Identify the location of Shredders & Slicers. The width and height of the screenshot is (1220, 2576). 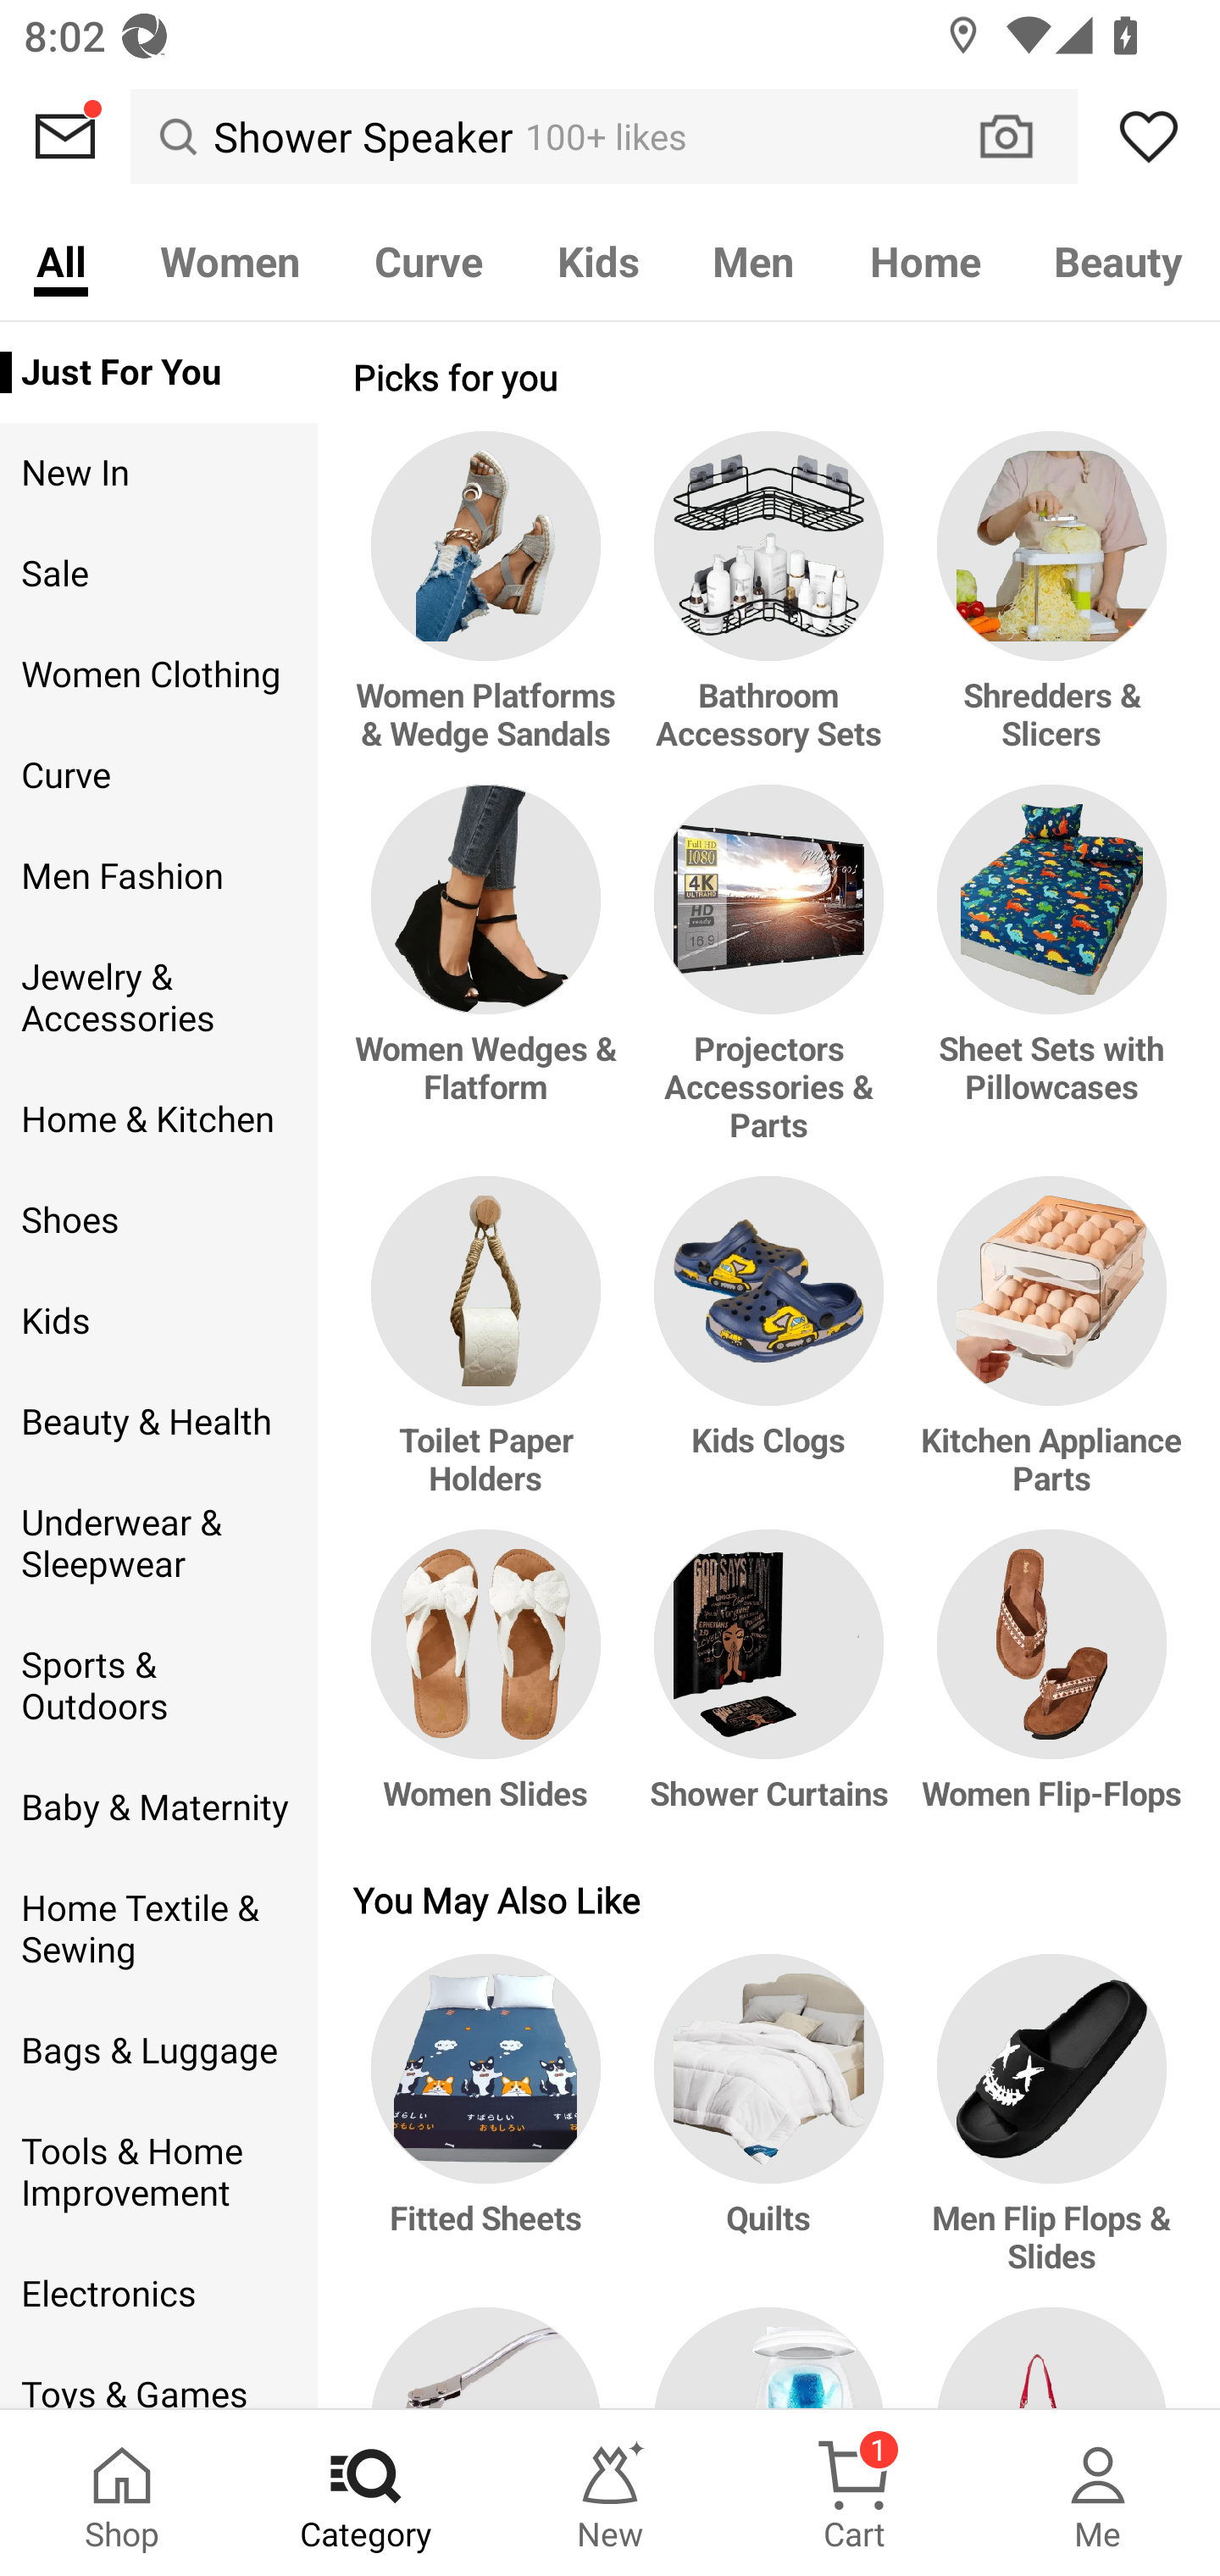
(1045, 608).